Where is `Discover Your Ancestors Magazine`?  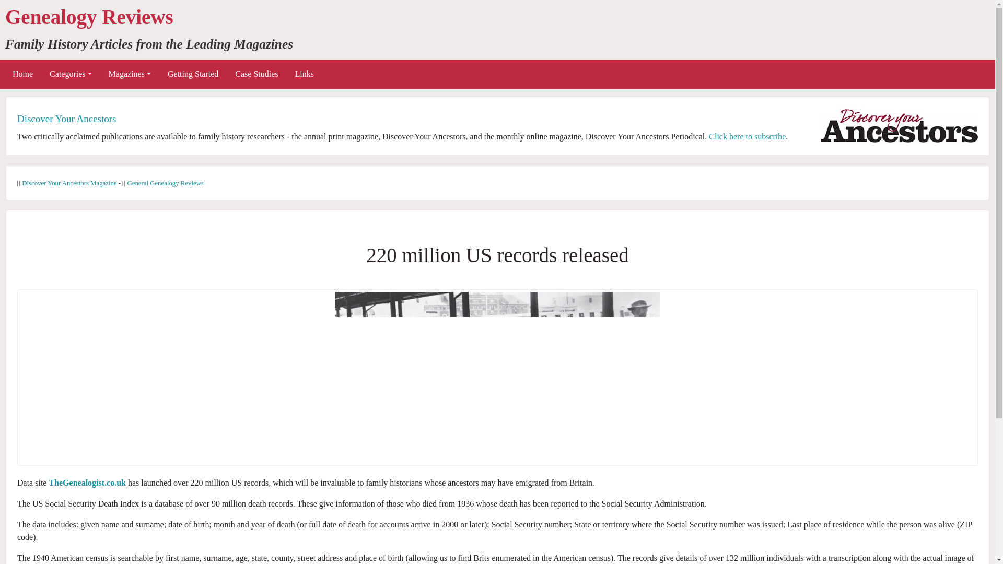 Discover Your Ancestors Magazine is located at coordinates (70, 183).